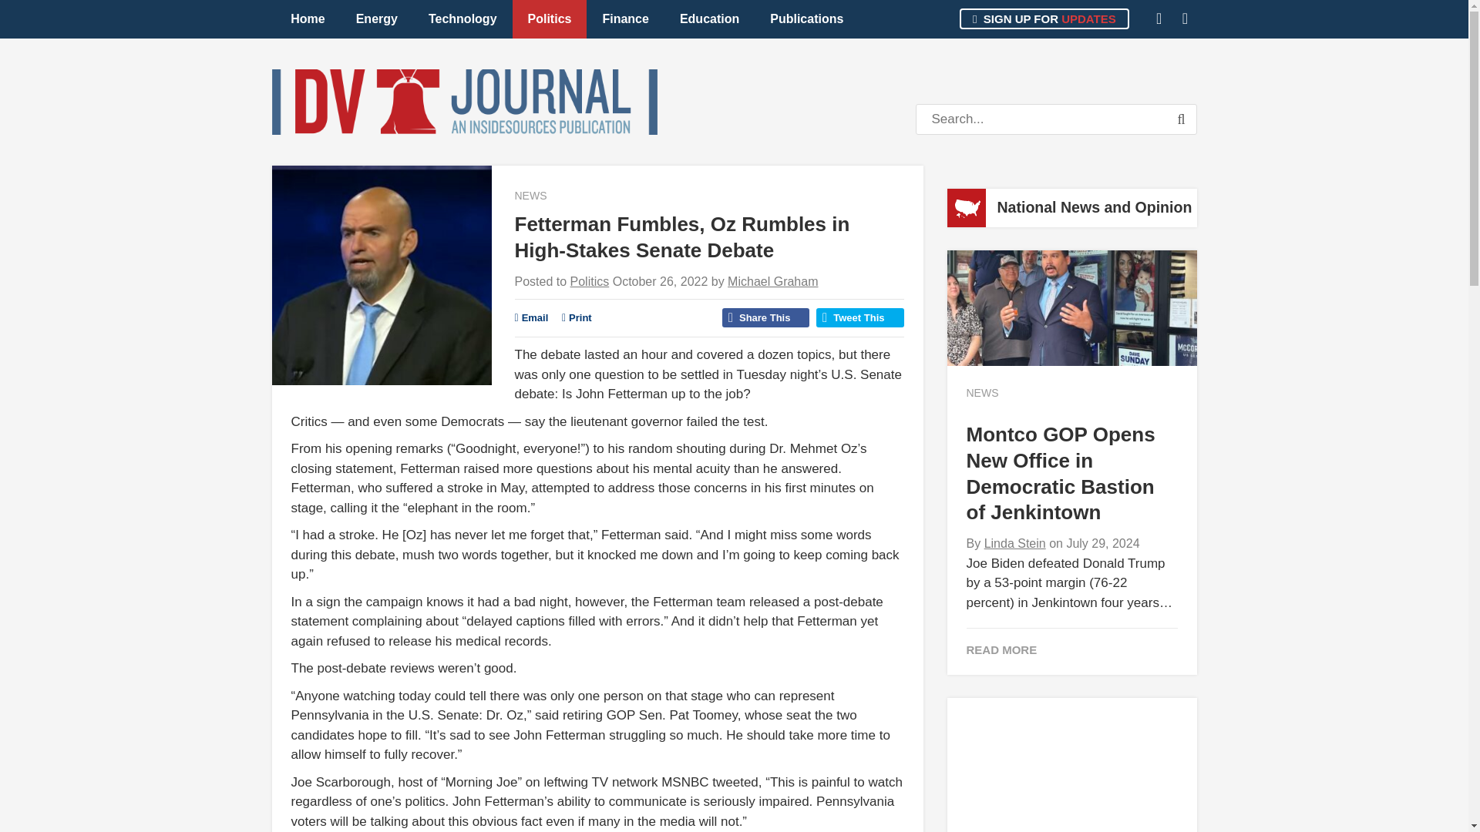 This screenshot has height=832, width=1480. I want to click on Posts by Linda Stein, so click(1014, 542).